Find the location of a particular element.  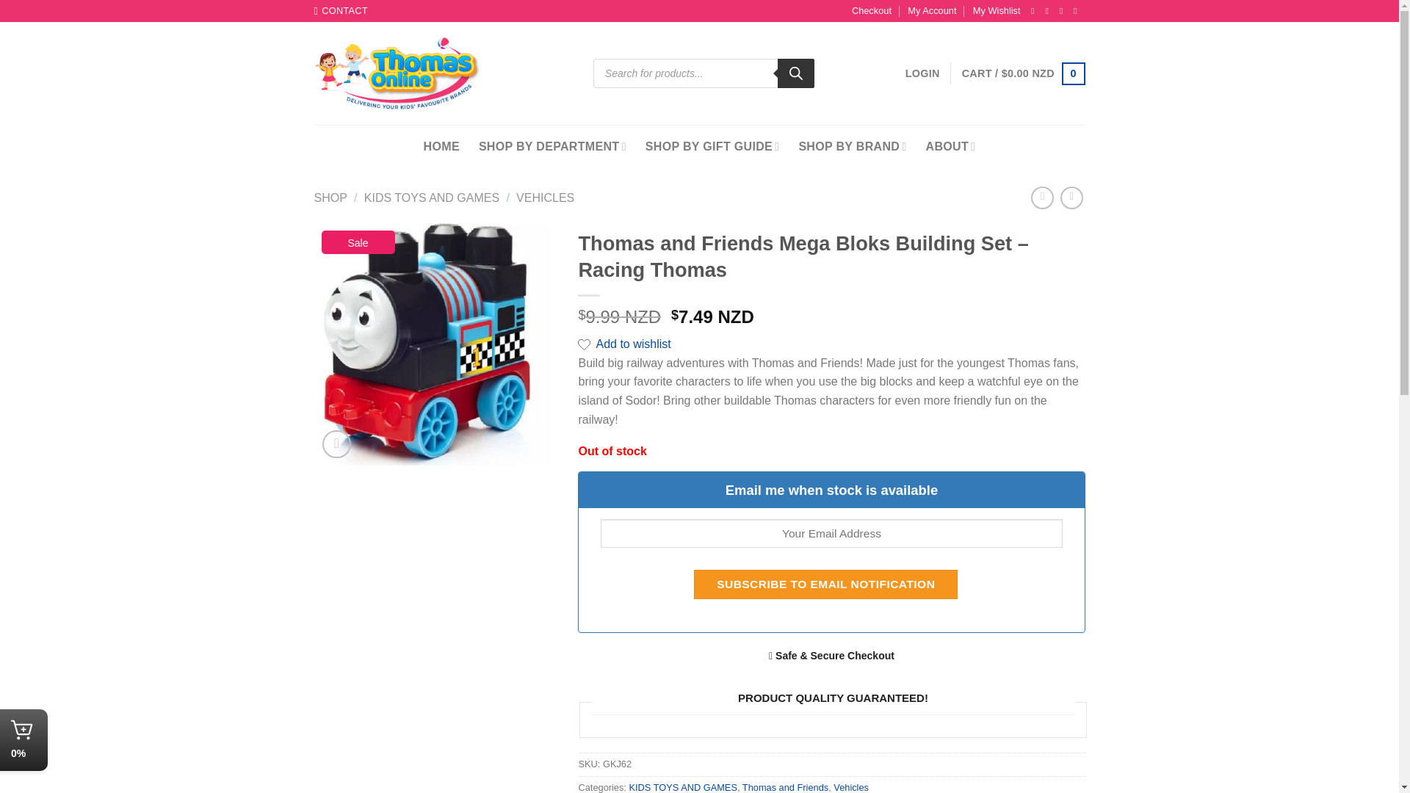

Send us an email is located at coordinates (1064, 10).